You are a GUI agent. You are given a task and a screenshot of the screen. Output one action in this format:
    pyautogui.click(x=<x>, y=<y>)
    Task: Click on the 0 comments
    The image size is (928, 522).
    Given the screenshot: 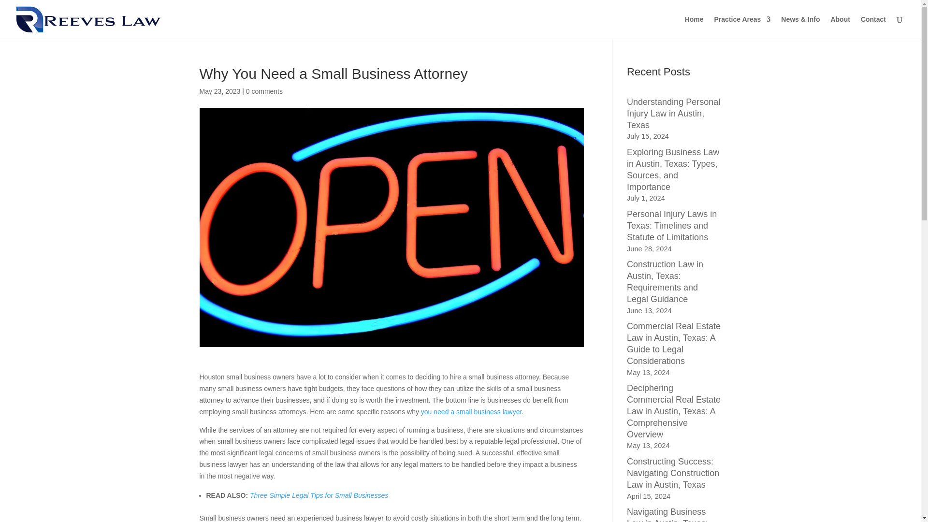 What is the action you would take?
    pyautogui.click(x=264, y=91)
    